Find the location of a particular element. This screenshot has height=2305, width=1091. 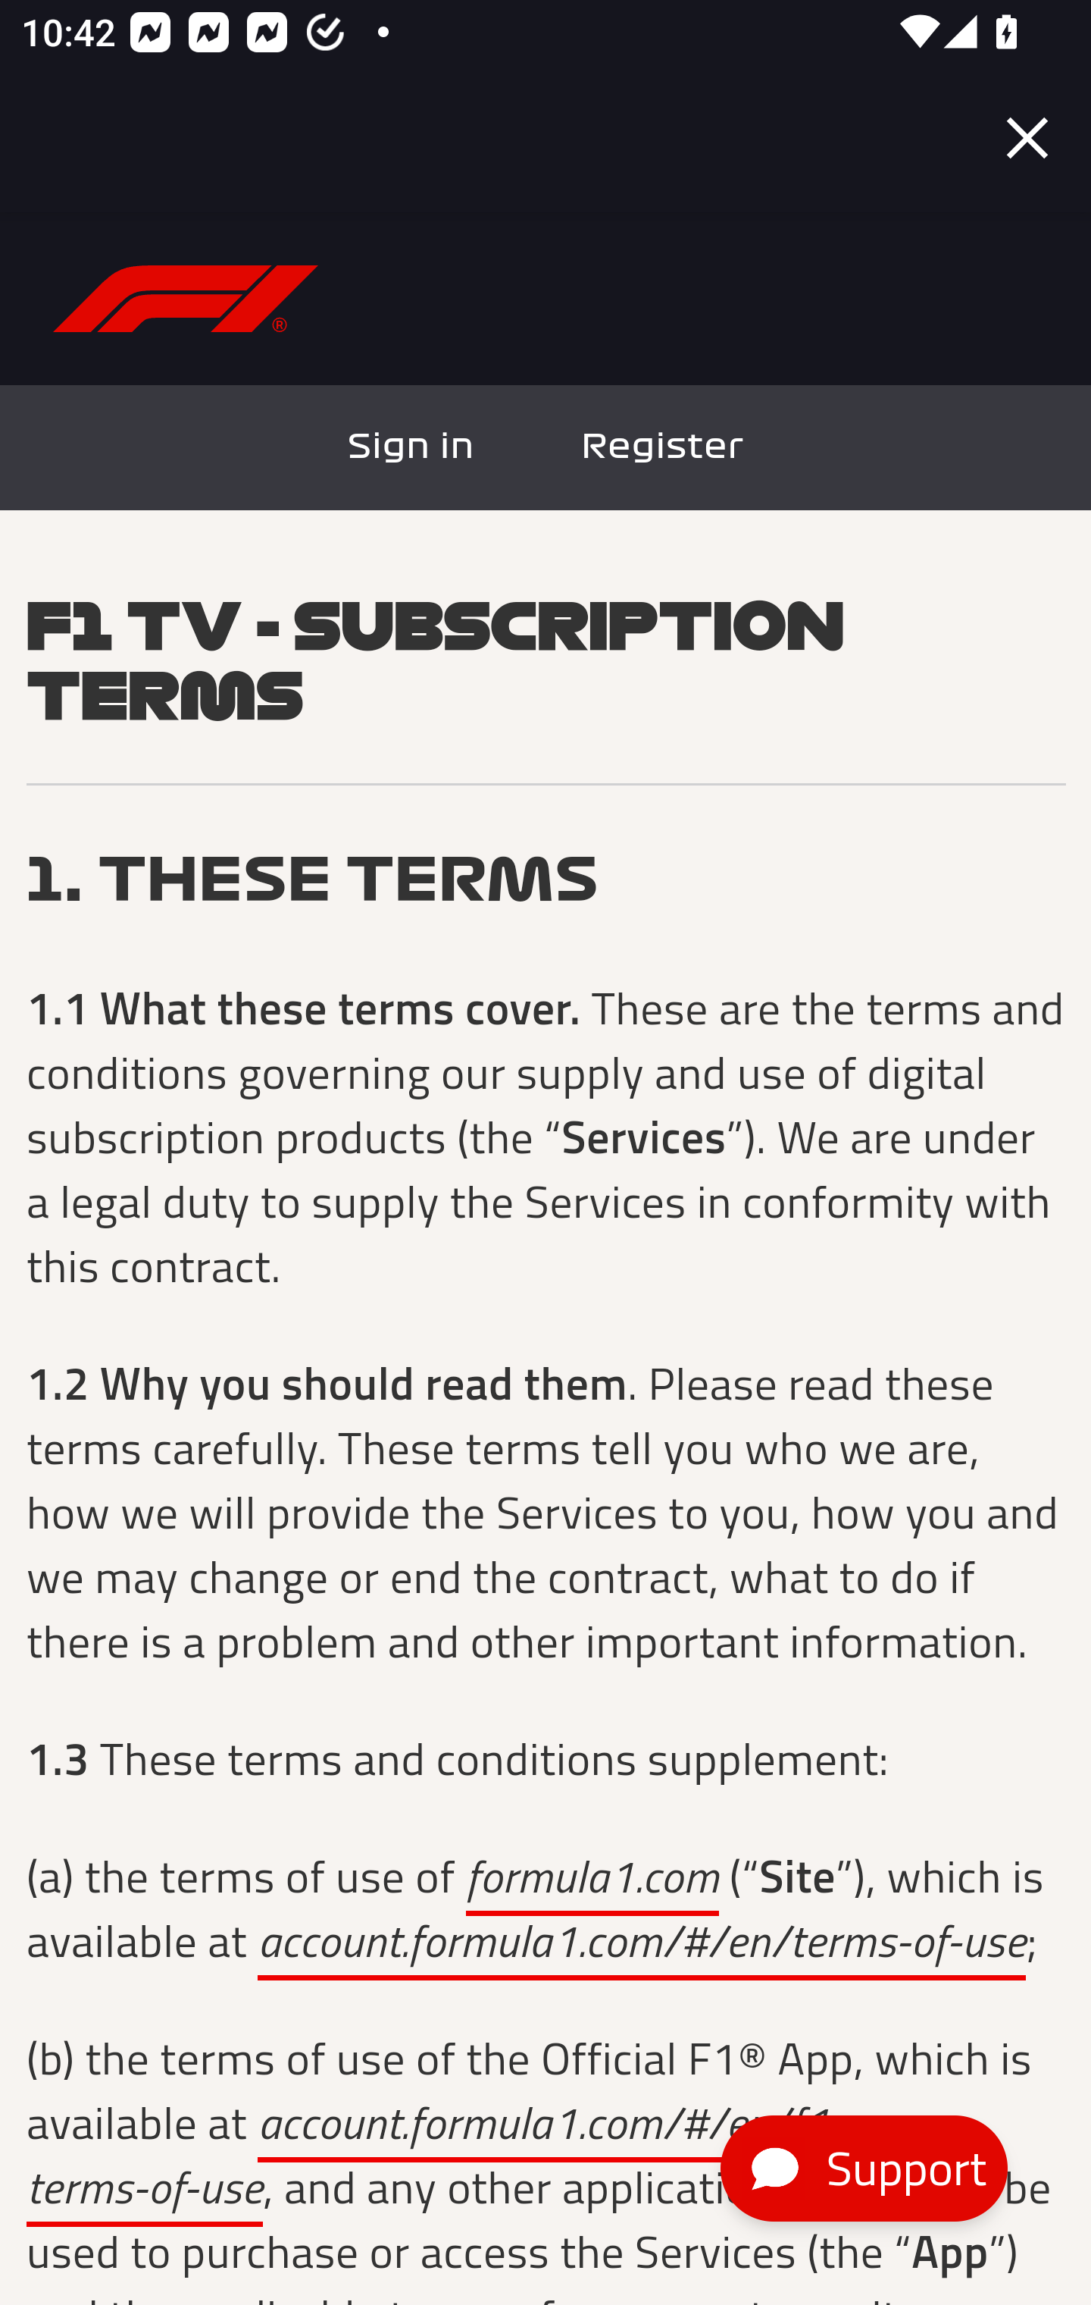

Sign in is located at coordinates (412, 447).